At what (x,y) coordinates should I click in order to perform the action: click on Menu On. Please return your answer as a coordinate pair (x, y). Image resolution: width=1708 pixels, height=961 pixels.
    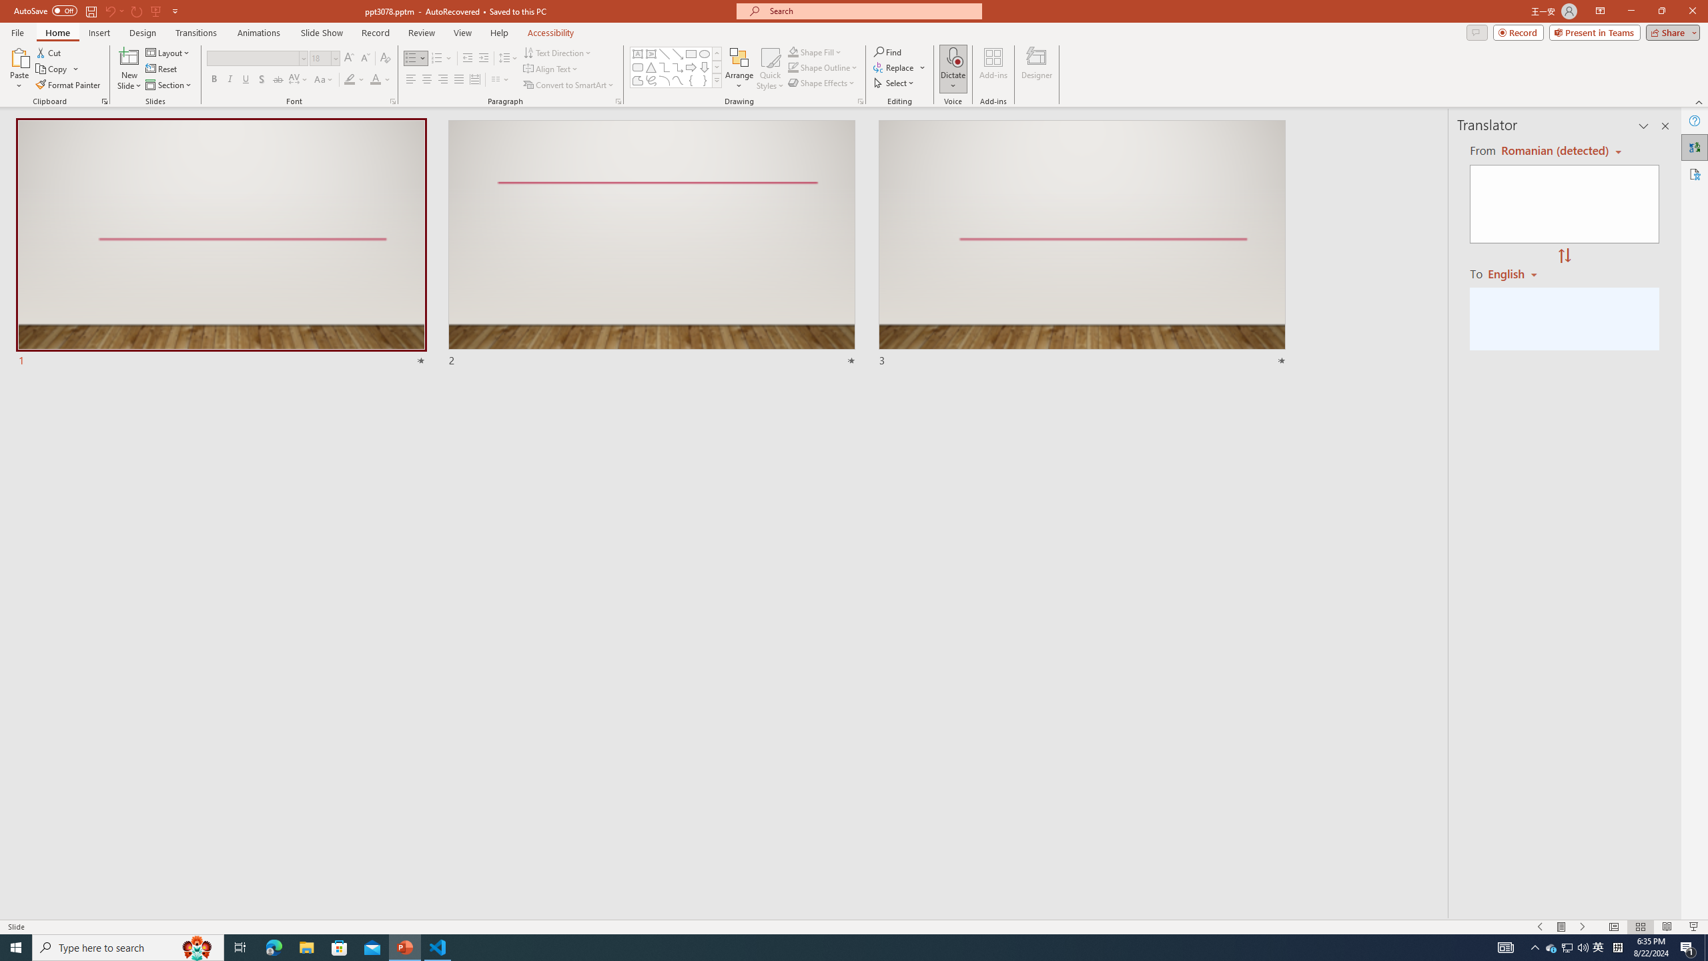
    Looking at the image, I should click on (1561, 927).